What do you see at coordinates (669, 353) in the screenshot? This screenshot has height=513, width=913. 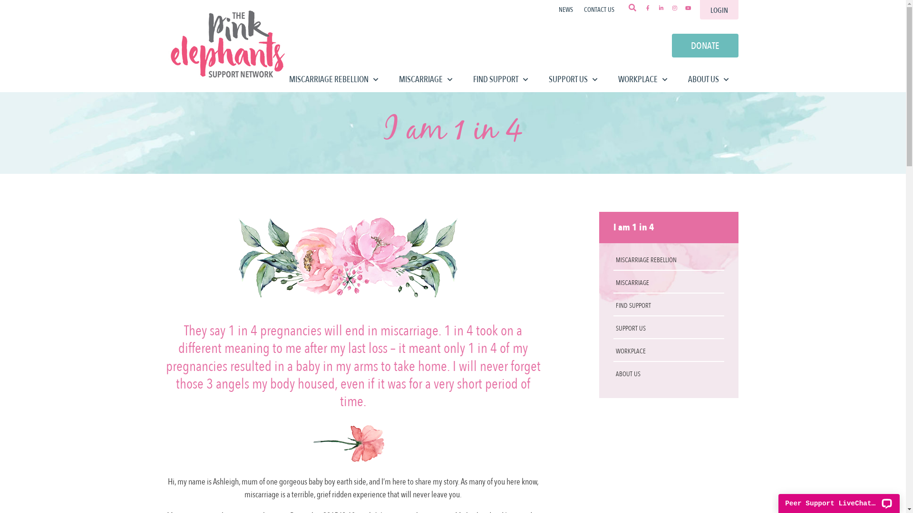 I see `WORKPLACE` at bounding box center [669, 353].